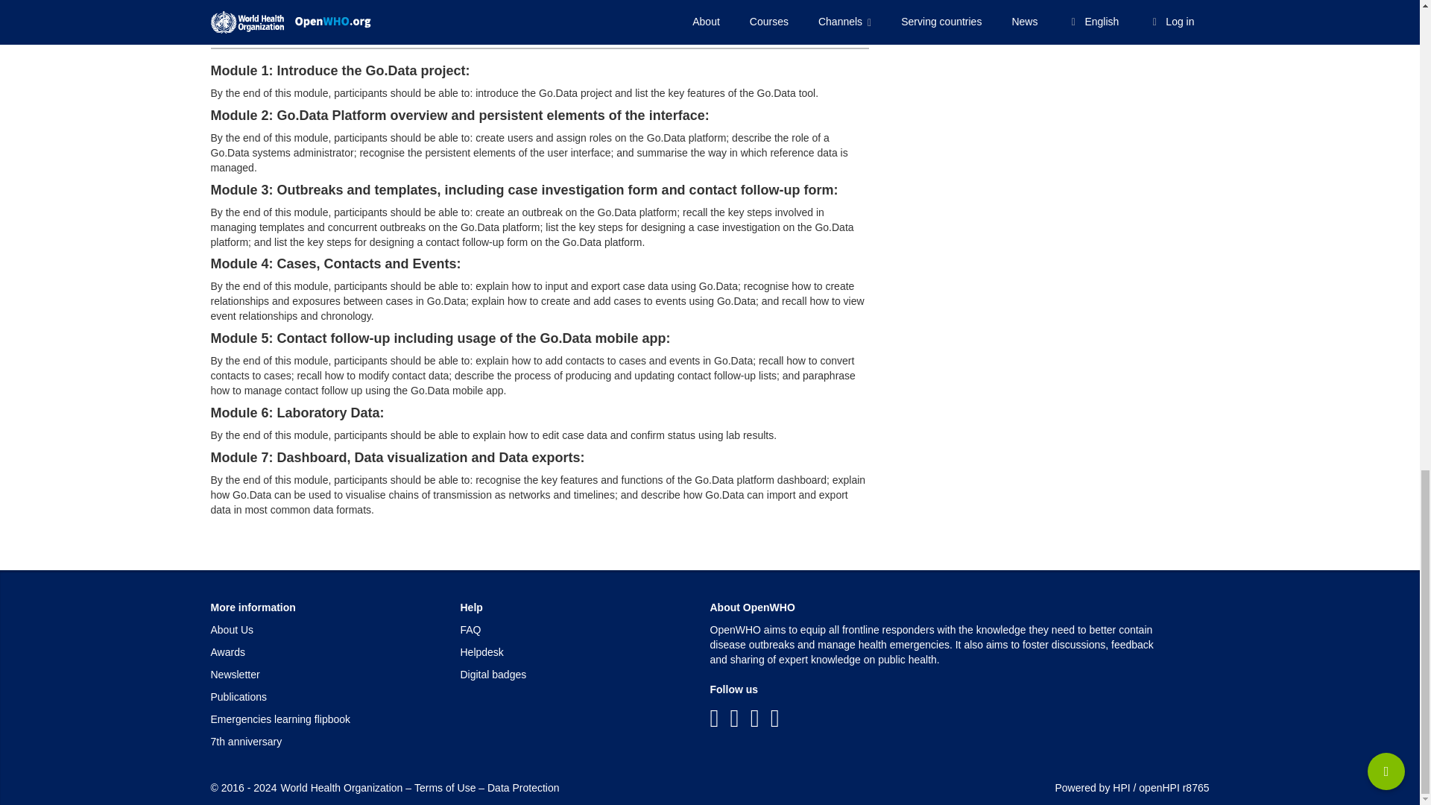 The width and height of the screenshot is (1431, 805). What do you see at coordinates (735, 719) in the screenshot?
I see `X, formerly Twitter` at bounding box center [735, 719].